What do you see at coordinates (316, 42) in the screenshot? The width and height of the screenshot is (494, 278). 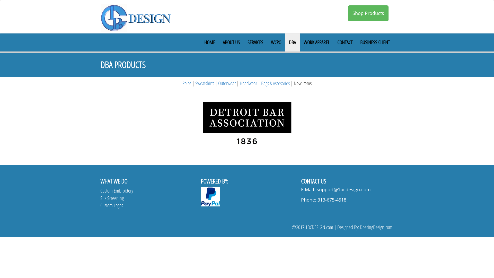 I see `WORK APPAREL` at bounding box center [316, 42].